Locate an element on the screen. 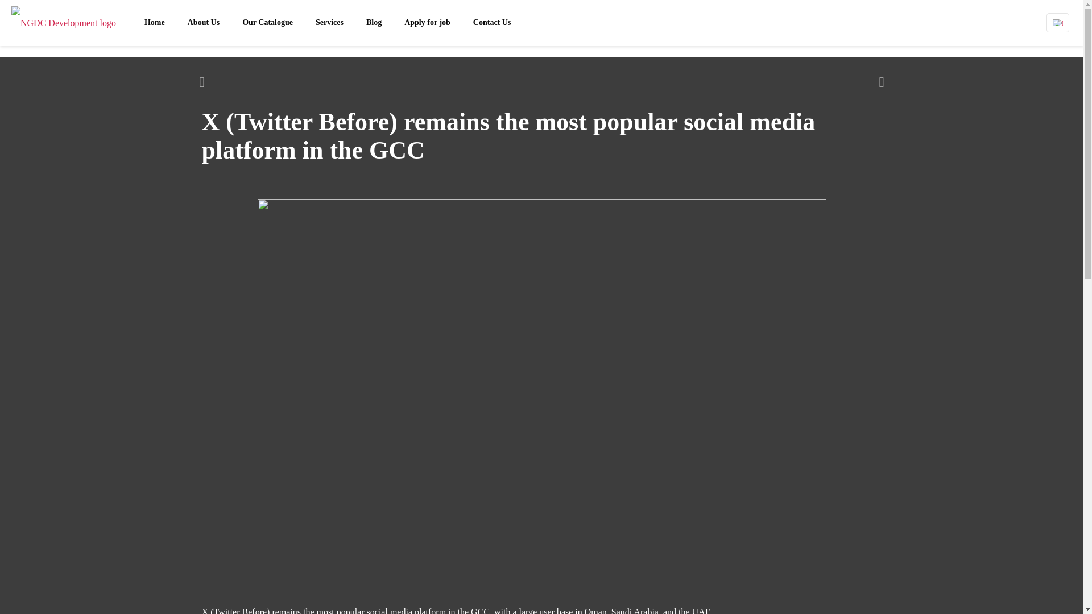 This screenshot has height=614, width=1092. Apply for job is located at coordinates (428, 23).